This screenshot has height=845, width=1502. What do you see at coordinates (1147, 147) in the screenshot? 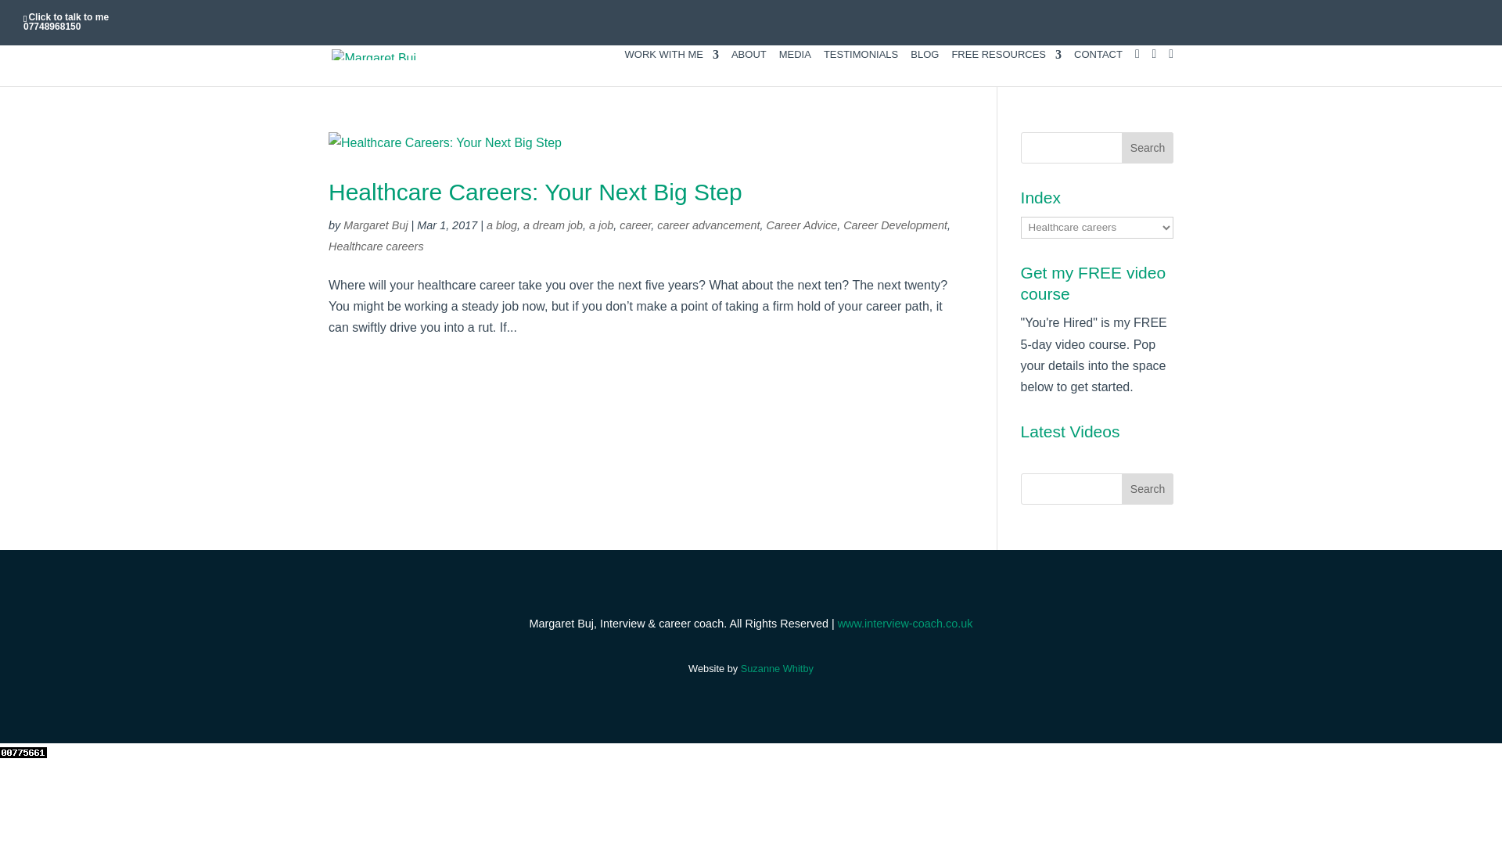
I see `Search` at bounding box center [1147, 147].